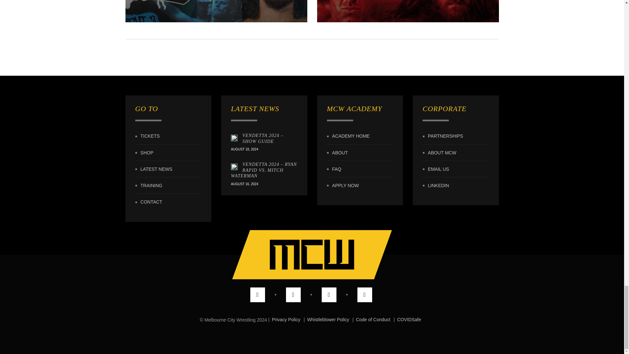  What do you see at coordinates (151, 202) in the screenshot?
I see `CONTACT` at bounding box center [151, 202].